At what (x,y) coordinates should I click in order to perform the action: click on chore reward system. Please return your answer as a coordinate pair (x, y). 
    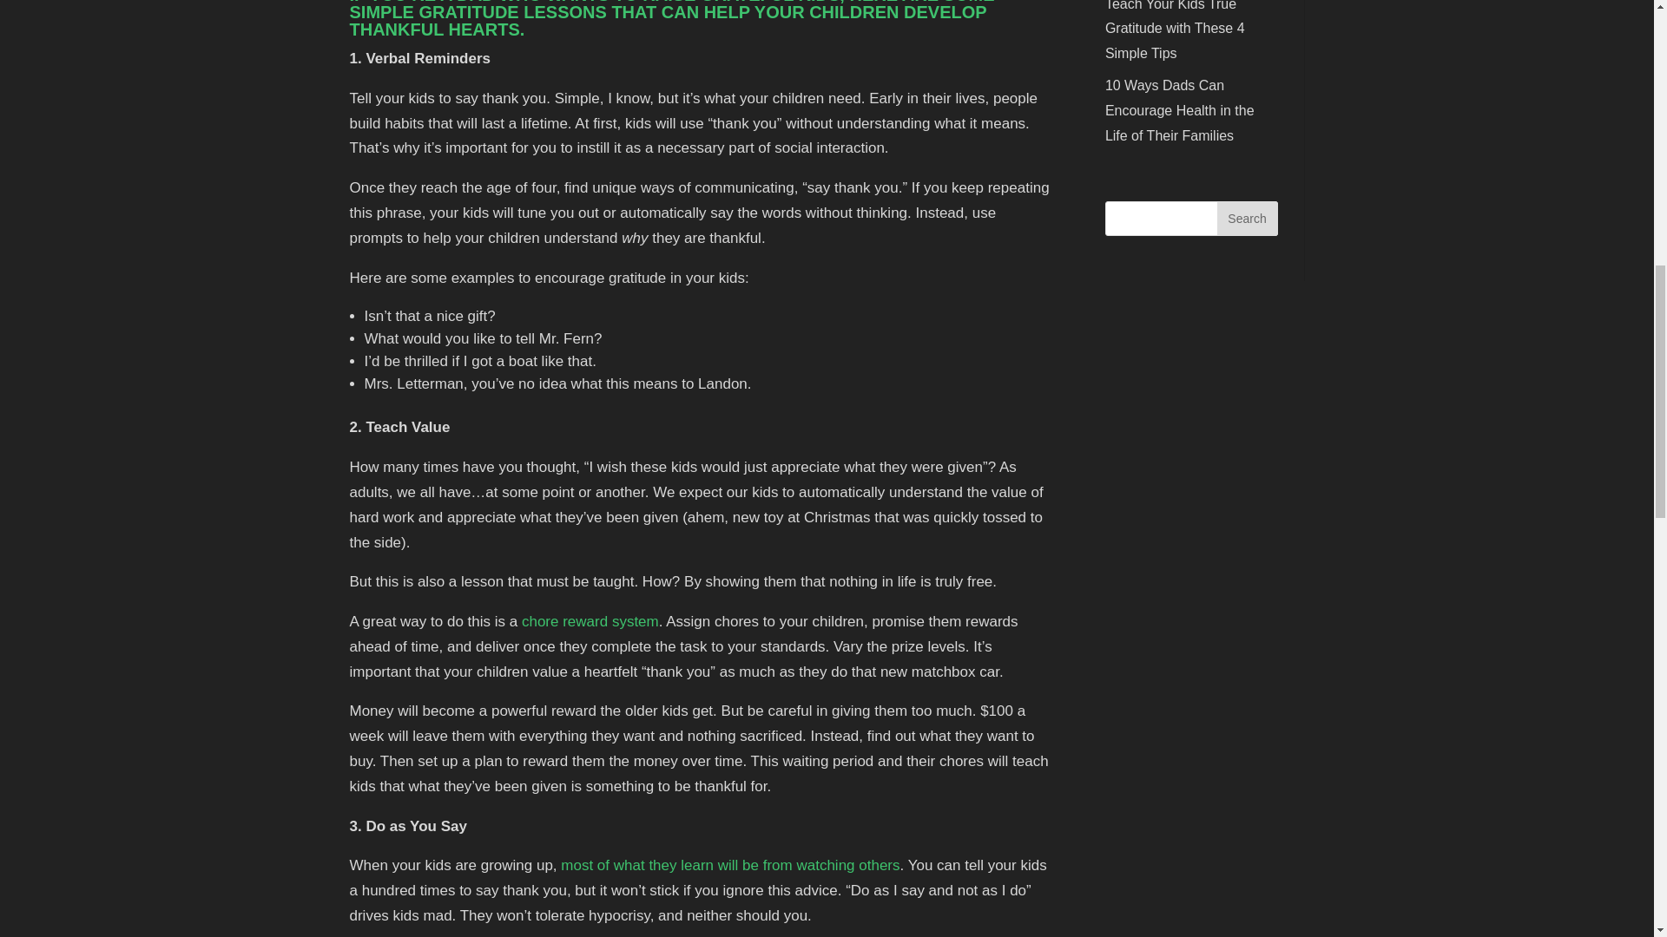
    Looking at the image, I should click on (590, 621).